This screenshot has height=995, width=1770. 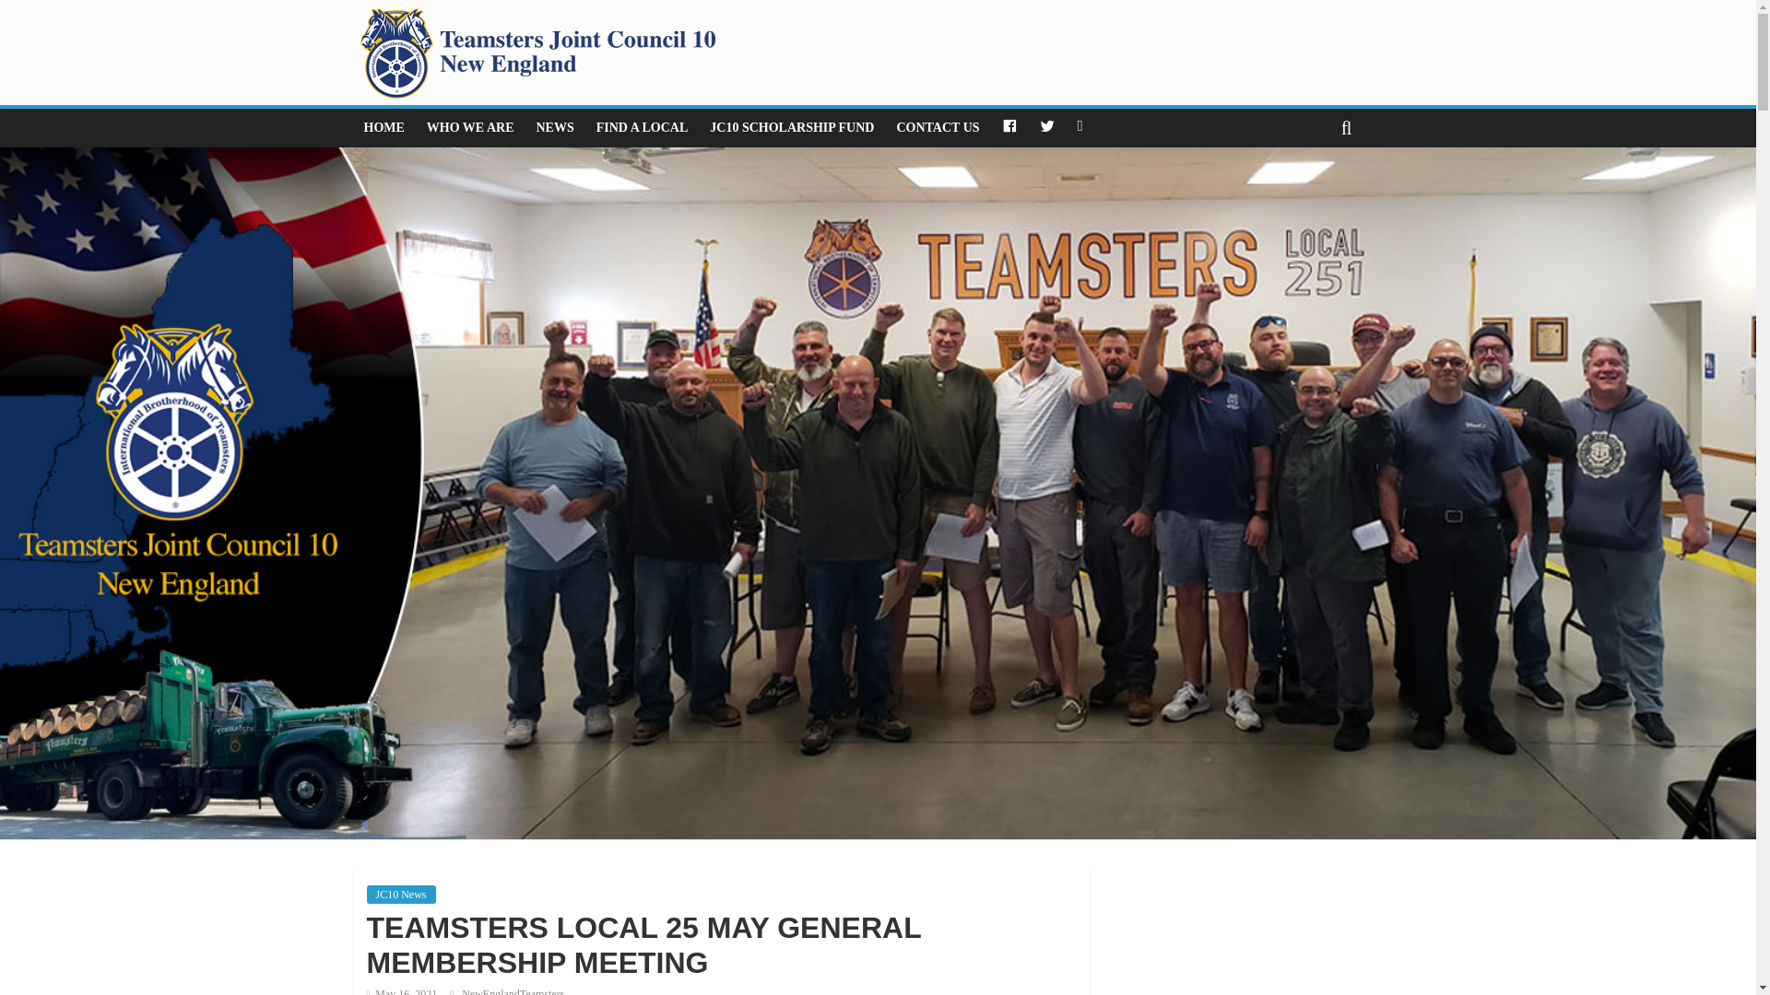 I want to click on CONTACT US, so click(x=937, y=127).